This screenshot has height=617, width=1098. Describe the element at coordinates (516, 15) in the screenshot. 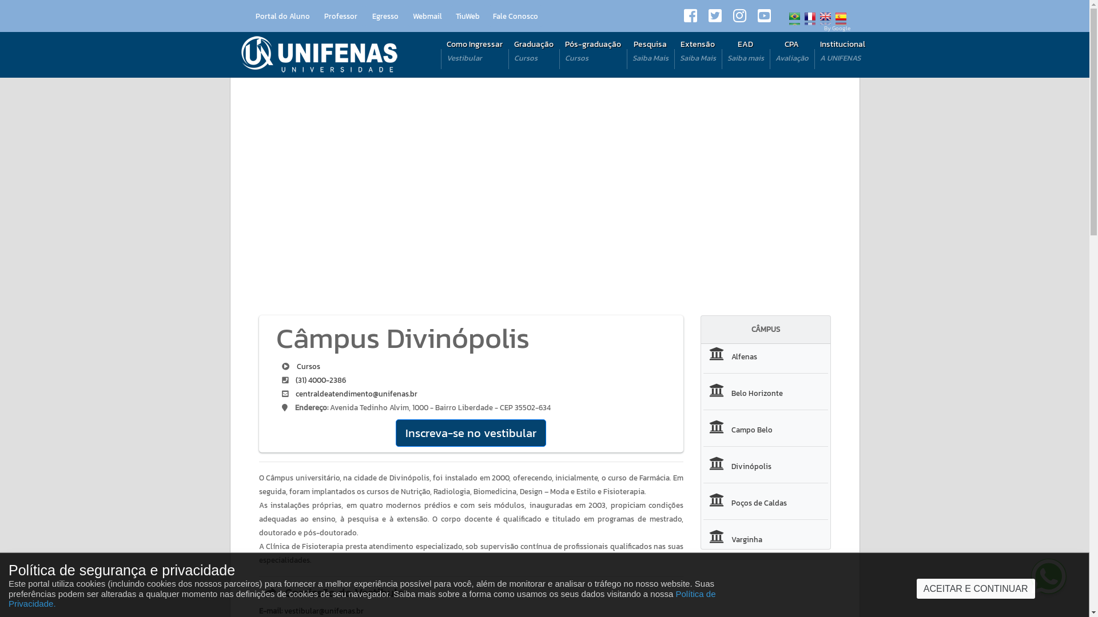

I see `Fale Conosco` at that location.